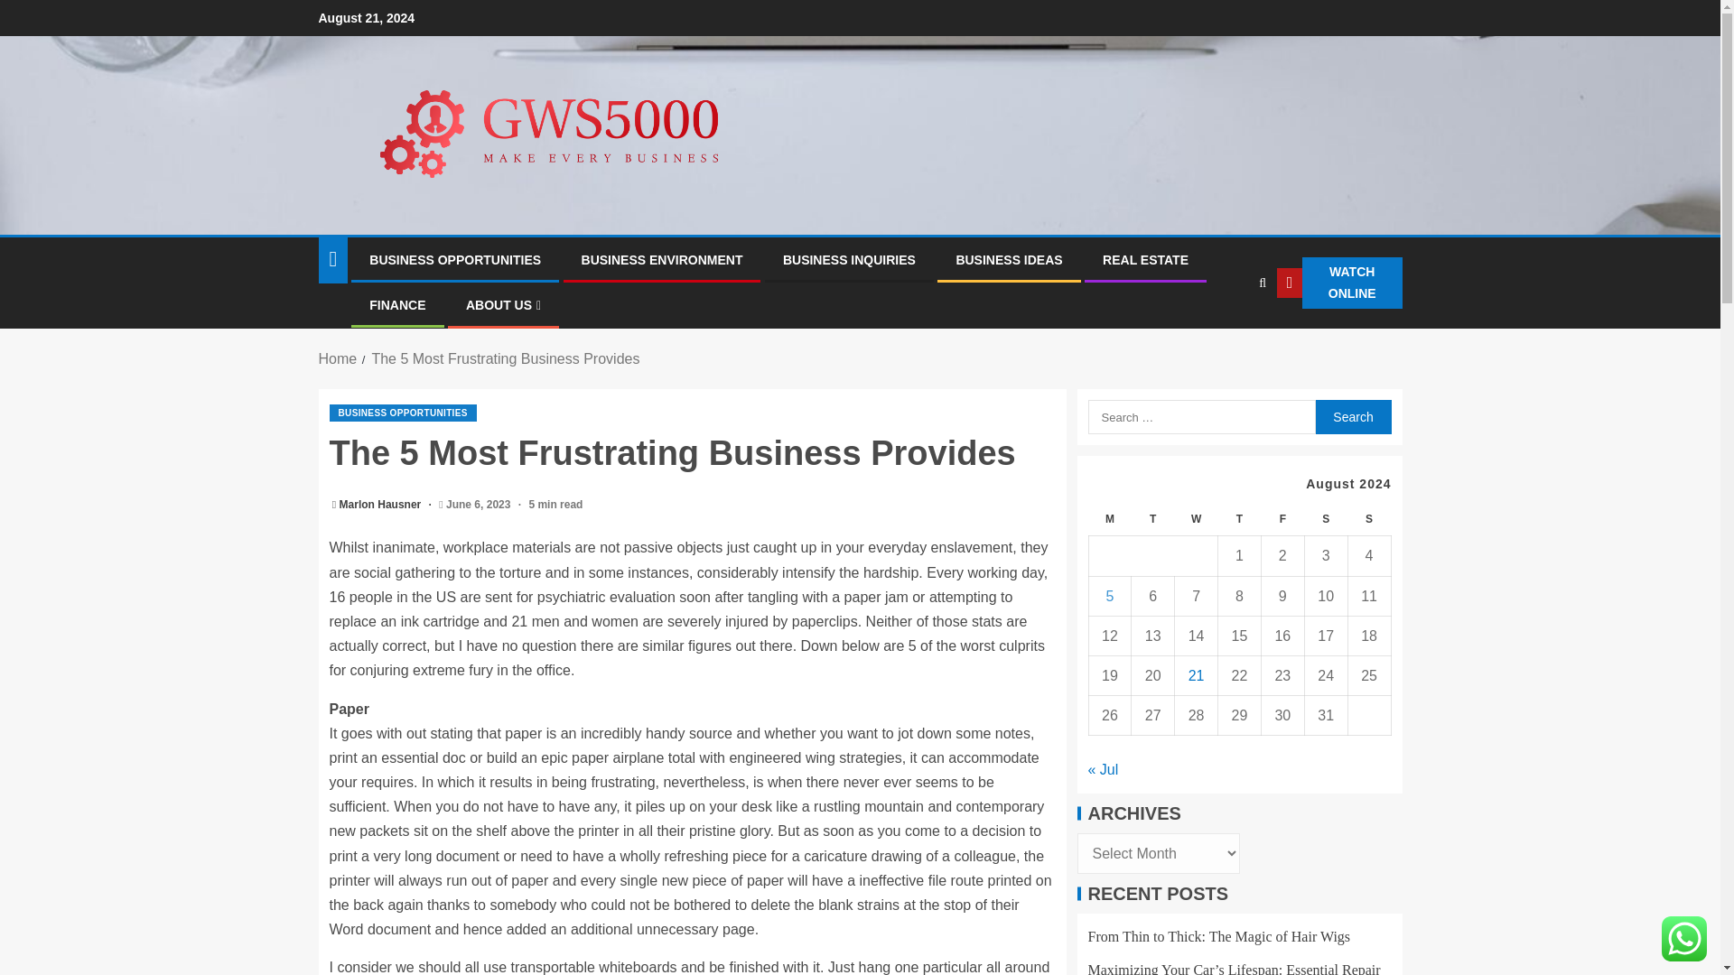  Describe the element at coordinates (504, 305) in the screenshot. I see `ABOUT US` at that location.